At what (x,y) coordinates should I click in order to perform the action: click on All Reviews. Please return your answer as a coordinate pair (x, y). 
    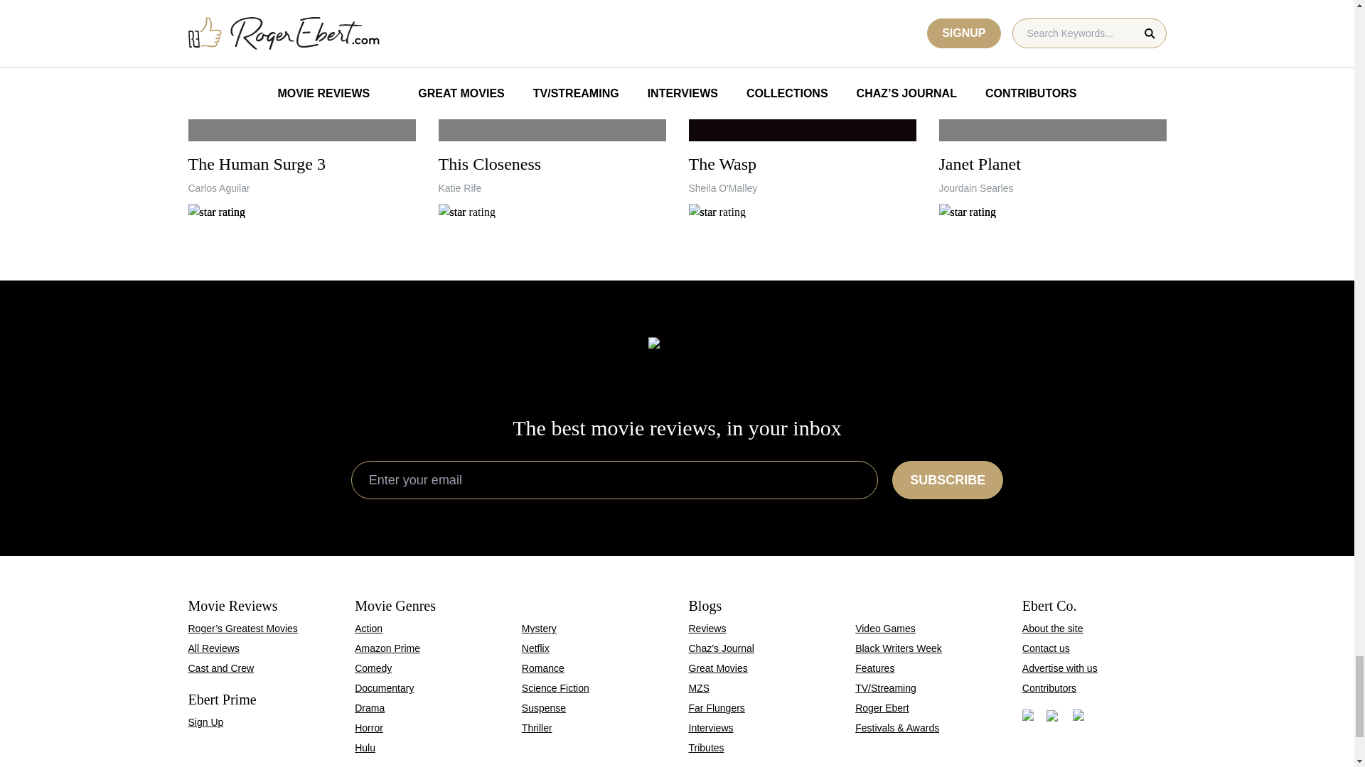
    Looking at the image, I should click on (802, 109).